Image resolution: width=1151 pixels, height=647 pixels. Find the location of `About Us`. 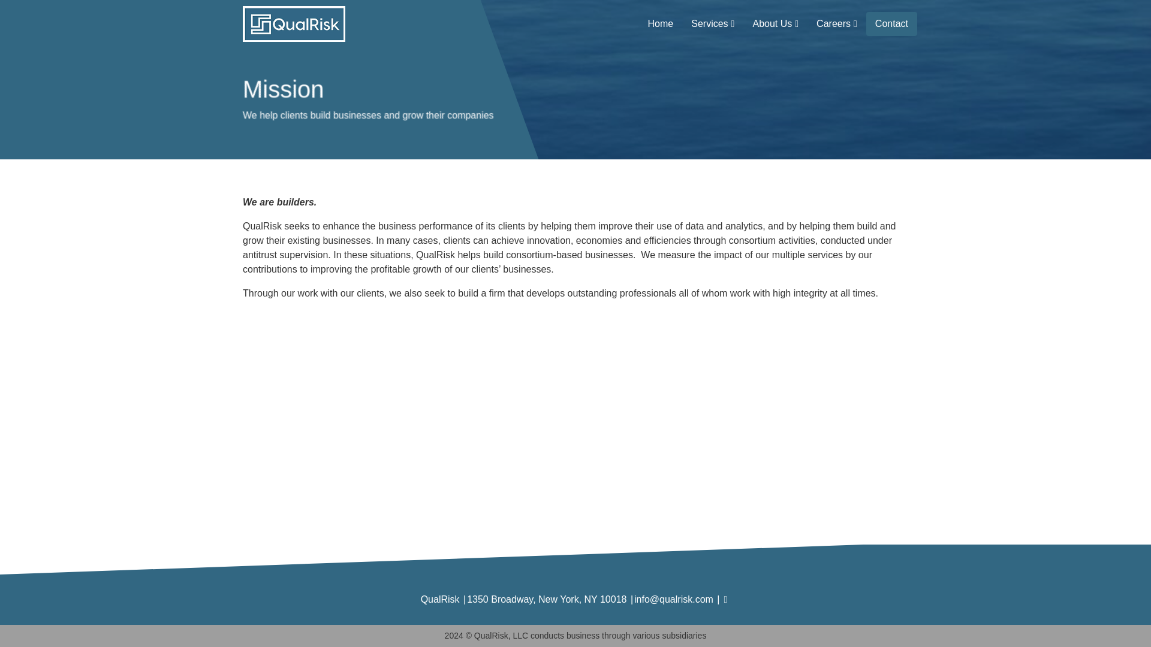

About Us is located at coordinates (776, 24).